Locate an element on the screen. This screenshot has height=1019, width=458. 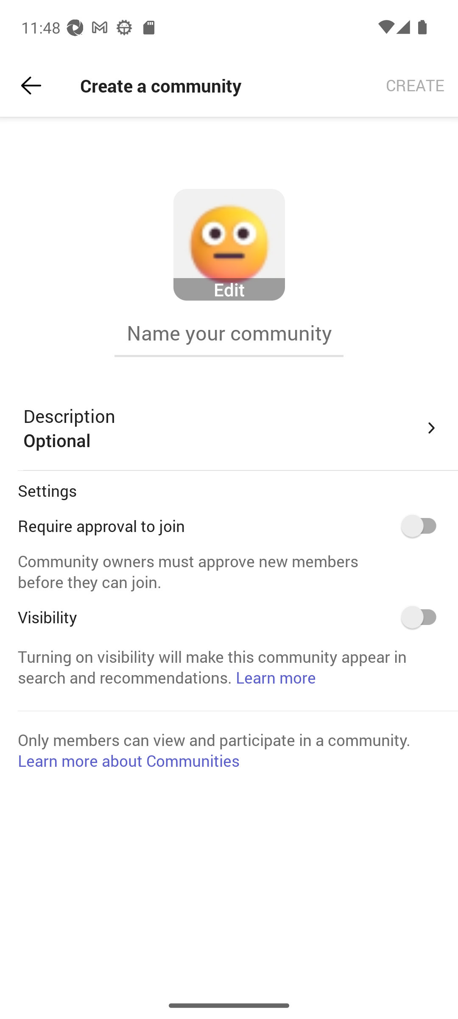
Description Optional is located at coordinates (232, 428).